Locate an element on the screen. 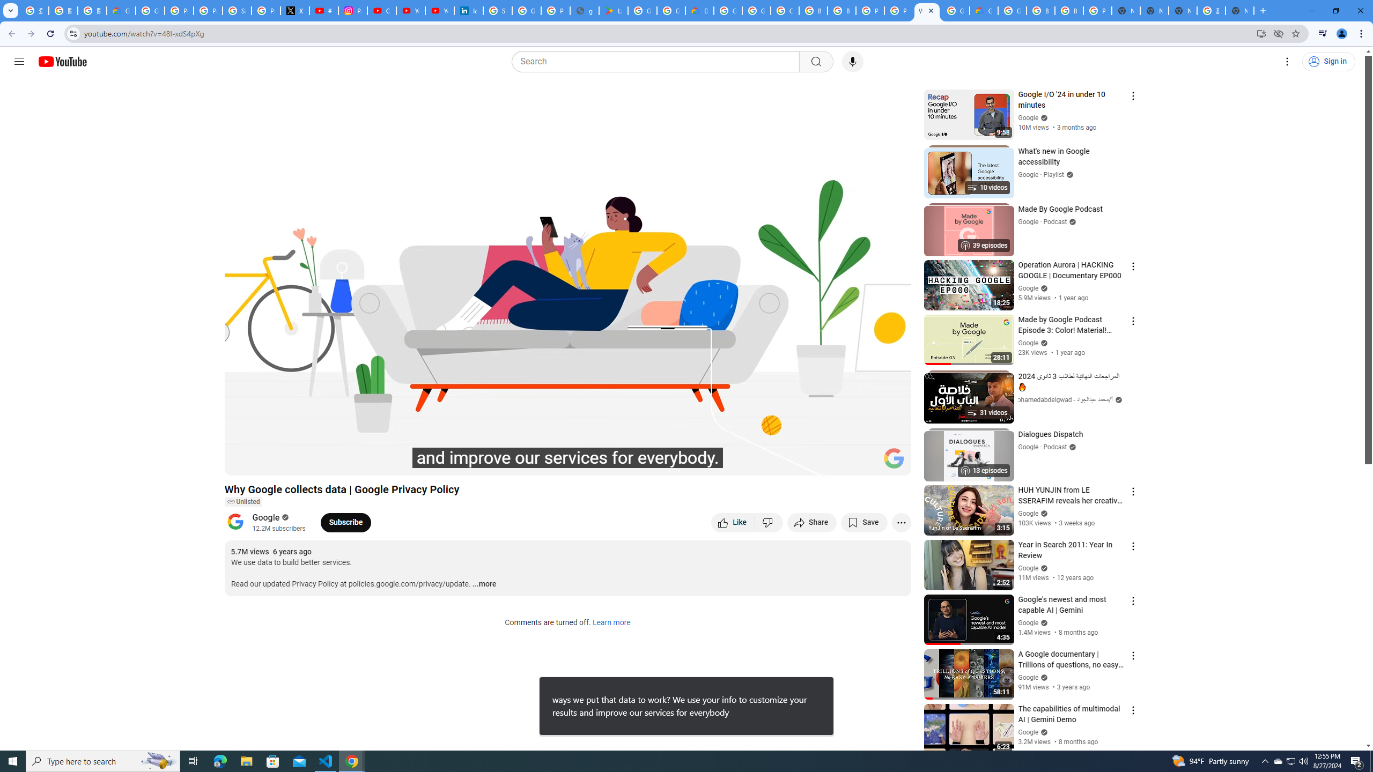 The image size is (1373, 772). Learn more is located at coordinates (611, 623).